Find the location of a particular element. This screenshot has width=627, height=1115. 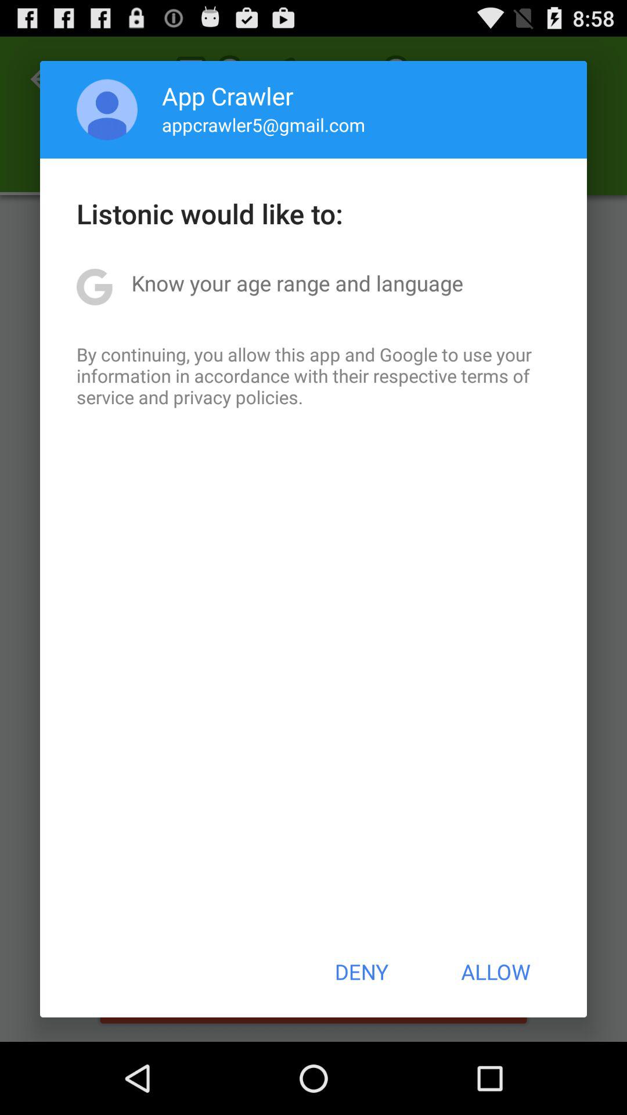

click know your age is located at coordinates (297, 283).